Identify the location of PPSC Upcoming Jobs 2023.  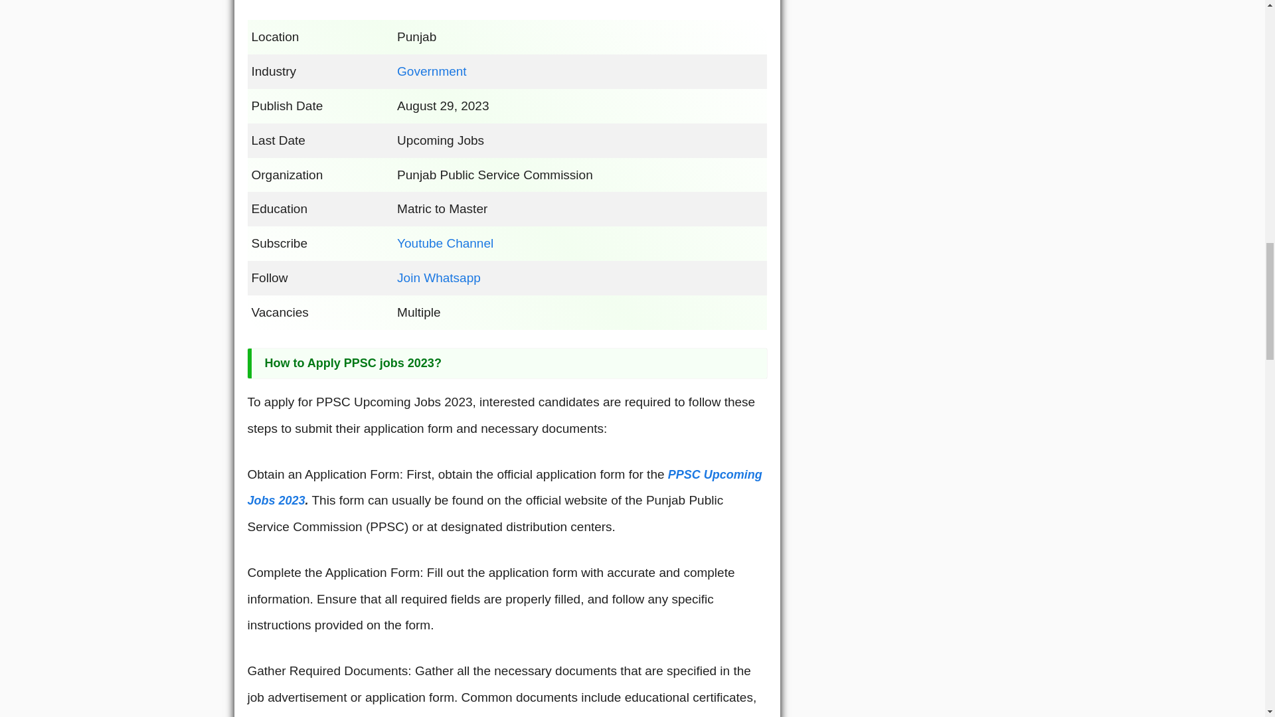
(504, 487).